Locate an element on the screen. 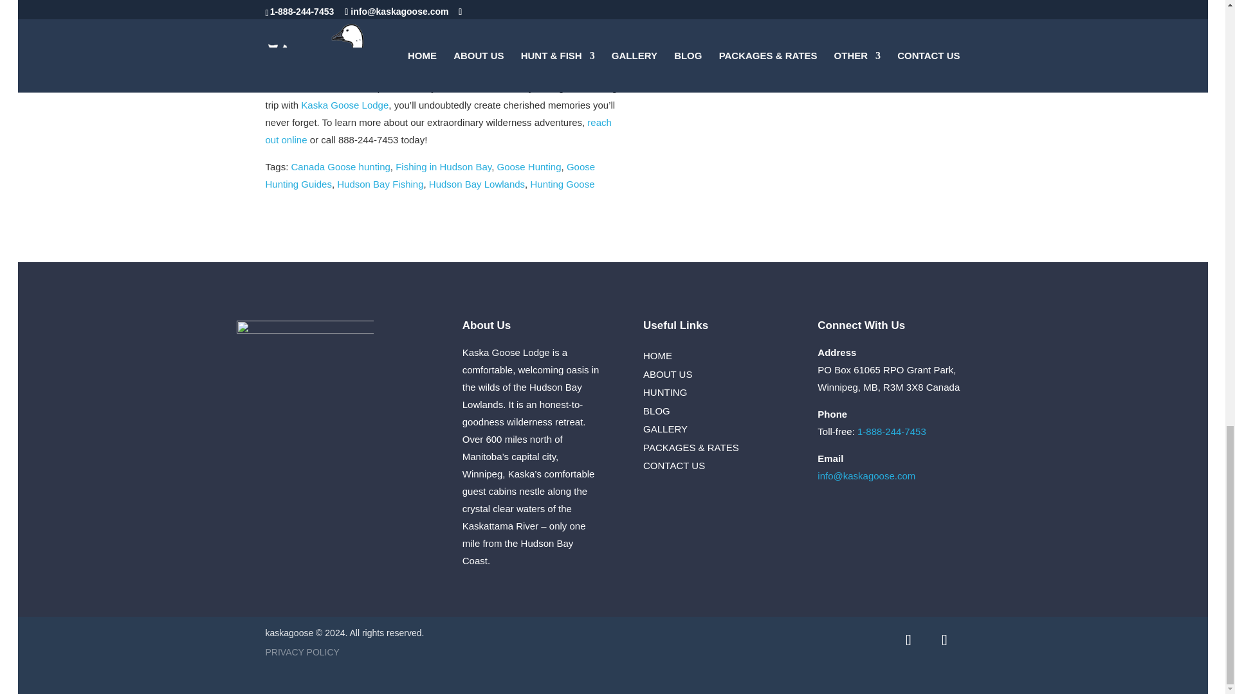 Image resolution: width=1235 pixels, height=694 pixels. Canada Goose hunting is located at coordinates (341, 166).